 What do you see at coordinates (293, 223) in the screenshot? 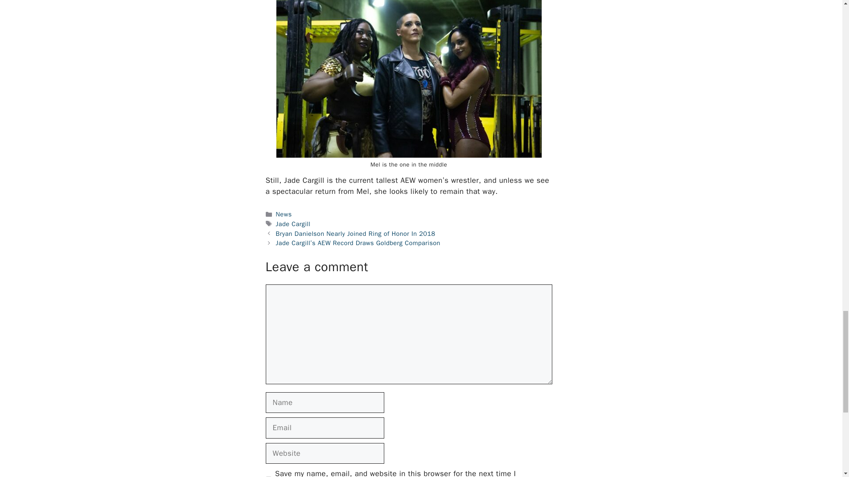
I see `Jade Cargill` at bounding box center [293, 223].